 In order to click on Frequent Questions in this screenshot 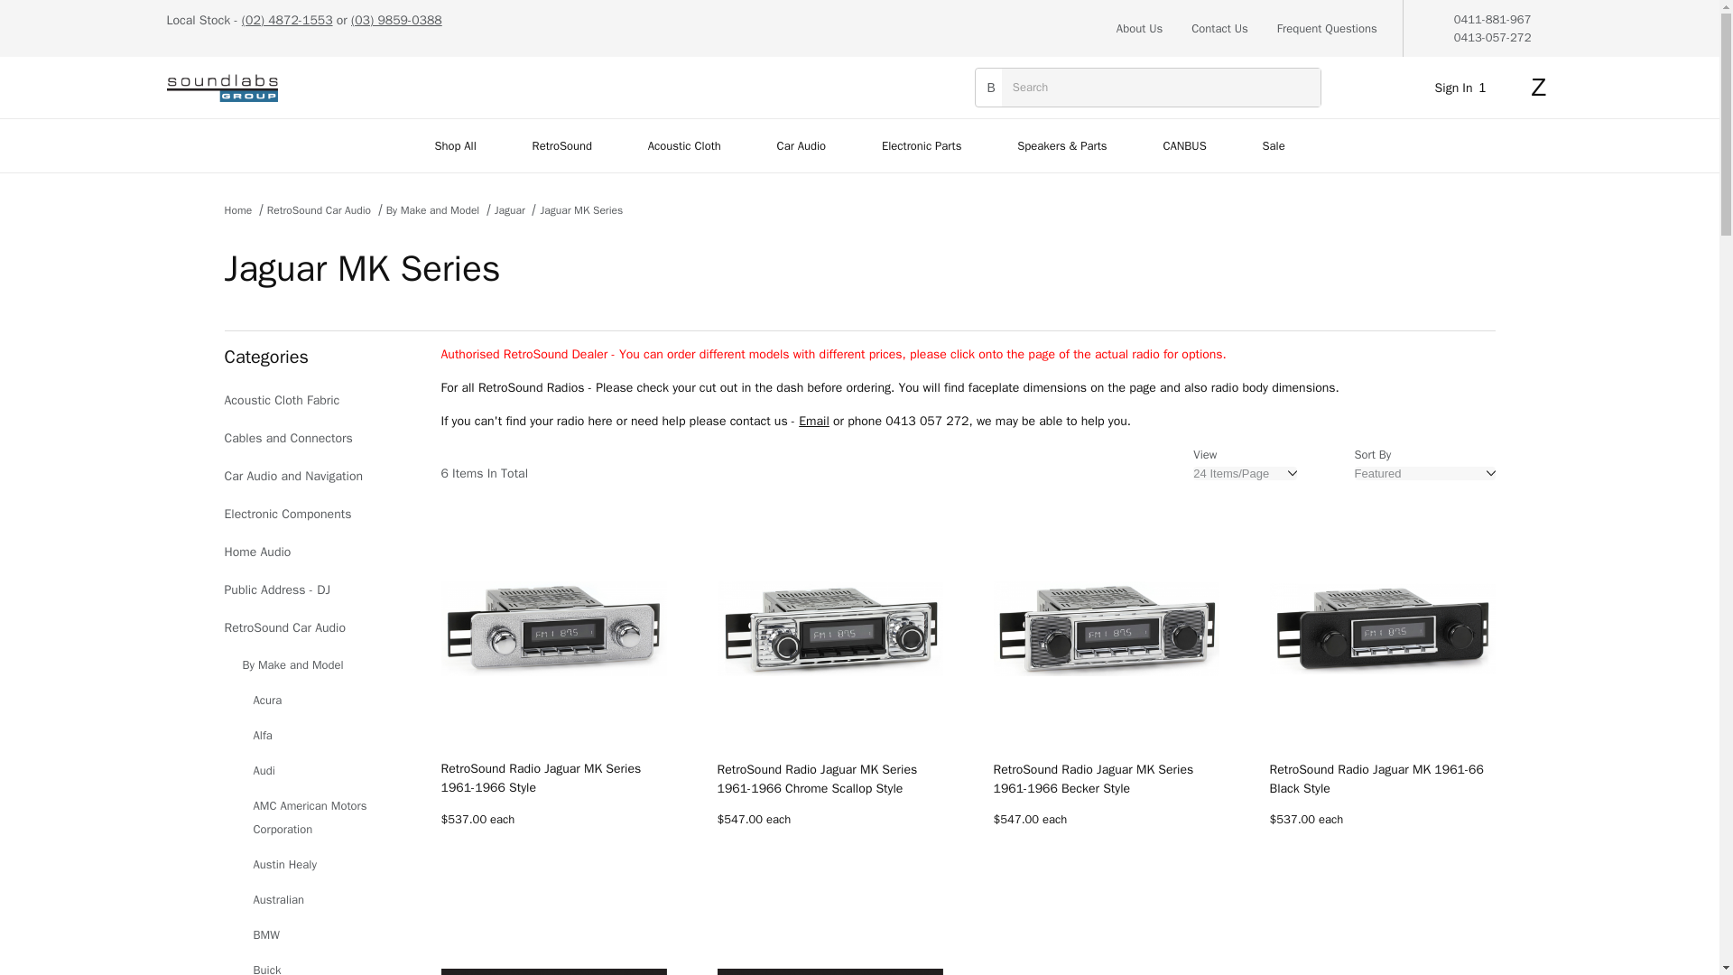, I will do `click(1327, 29)`.